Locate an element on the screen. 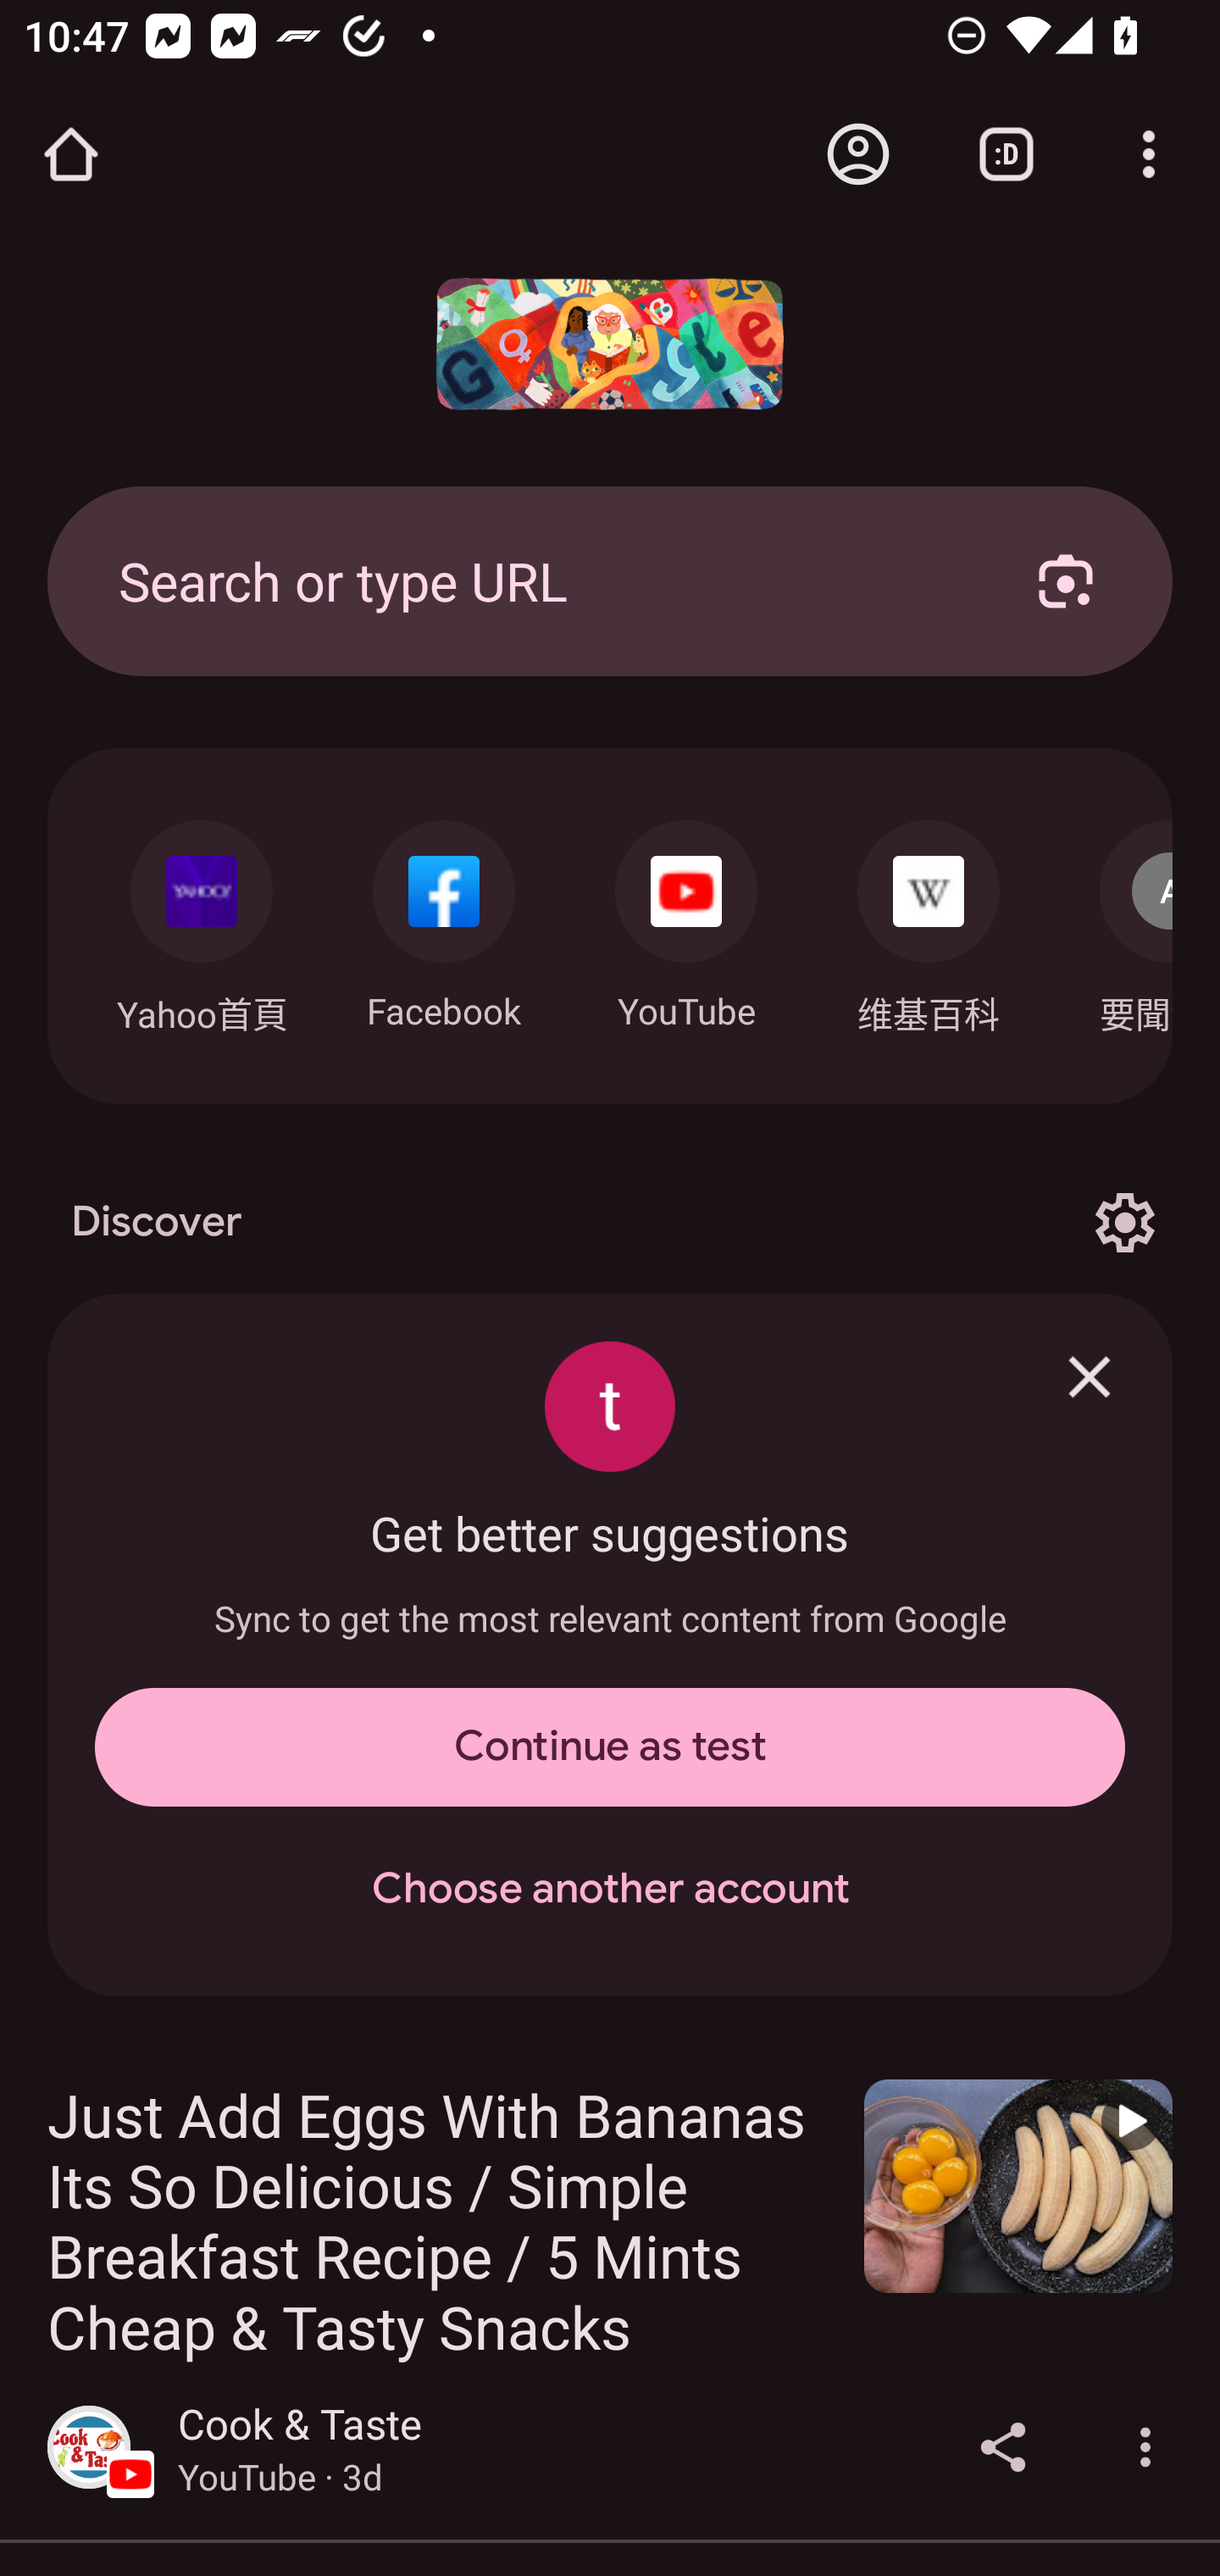 The height and width of the screenshot is (2576, 1220). Open the home page is located at coordinates (71, 154).